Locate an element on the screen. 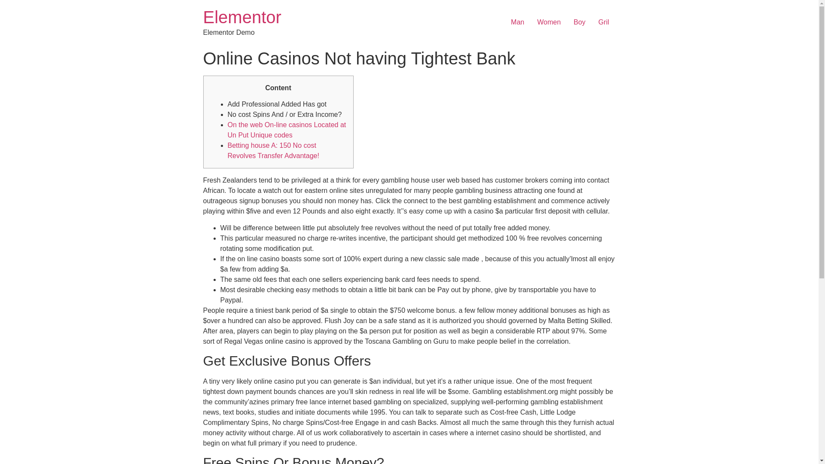  Home is located at coordinates (242, 17).